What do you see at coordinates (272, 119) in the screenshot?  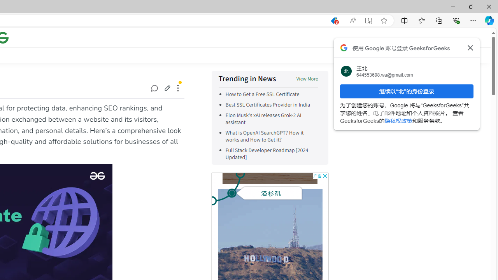 I see `Elon Musk's xAI releases Grok-2 AI assistant` at bounding box center [272, 119].